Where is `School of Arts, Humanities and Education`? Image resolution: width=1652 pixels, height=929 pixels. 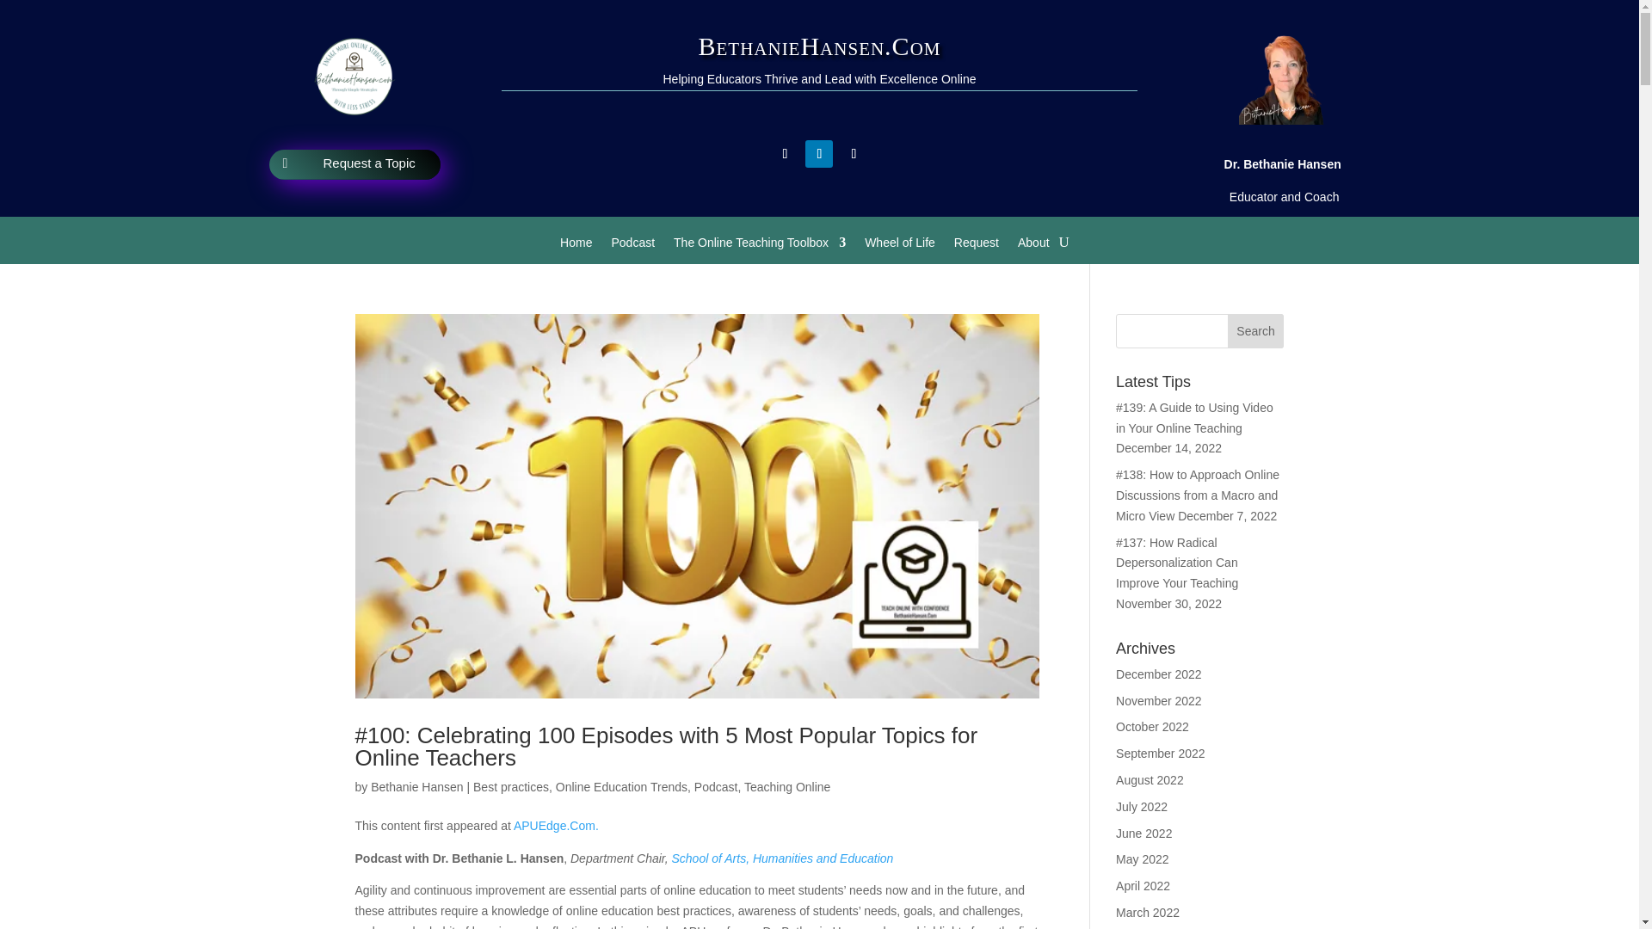
School of Arts, Humanities and Education is located at coordinates (781, 858).